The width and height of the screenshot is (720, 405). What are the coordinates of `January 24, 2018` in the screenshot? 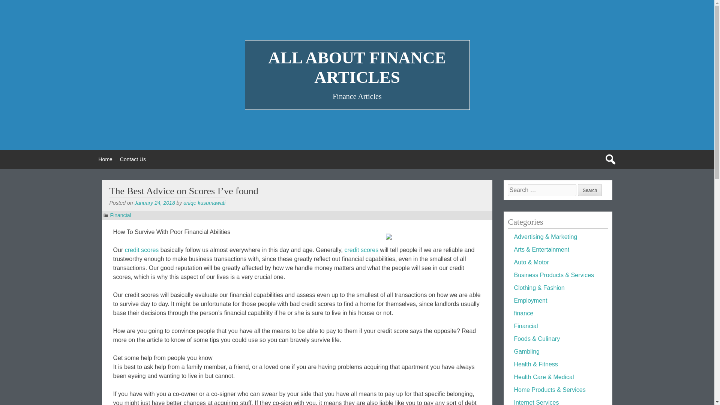 It's located at (154, 202).